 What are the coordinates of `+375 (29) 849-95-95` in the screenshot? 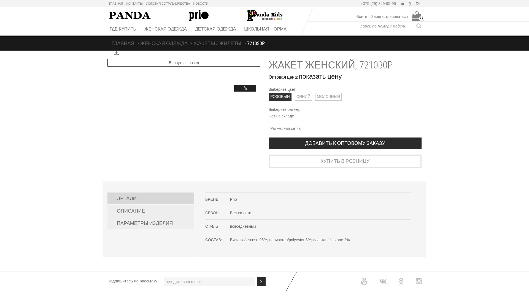 It's located at (378, 4).